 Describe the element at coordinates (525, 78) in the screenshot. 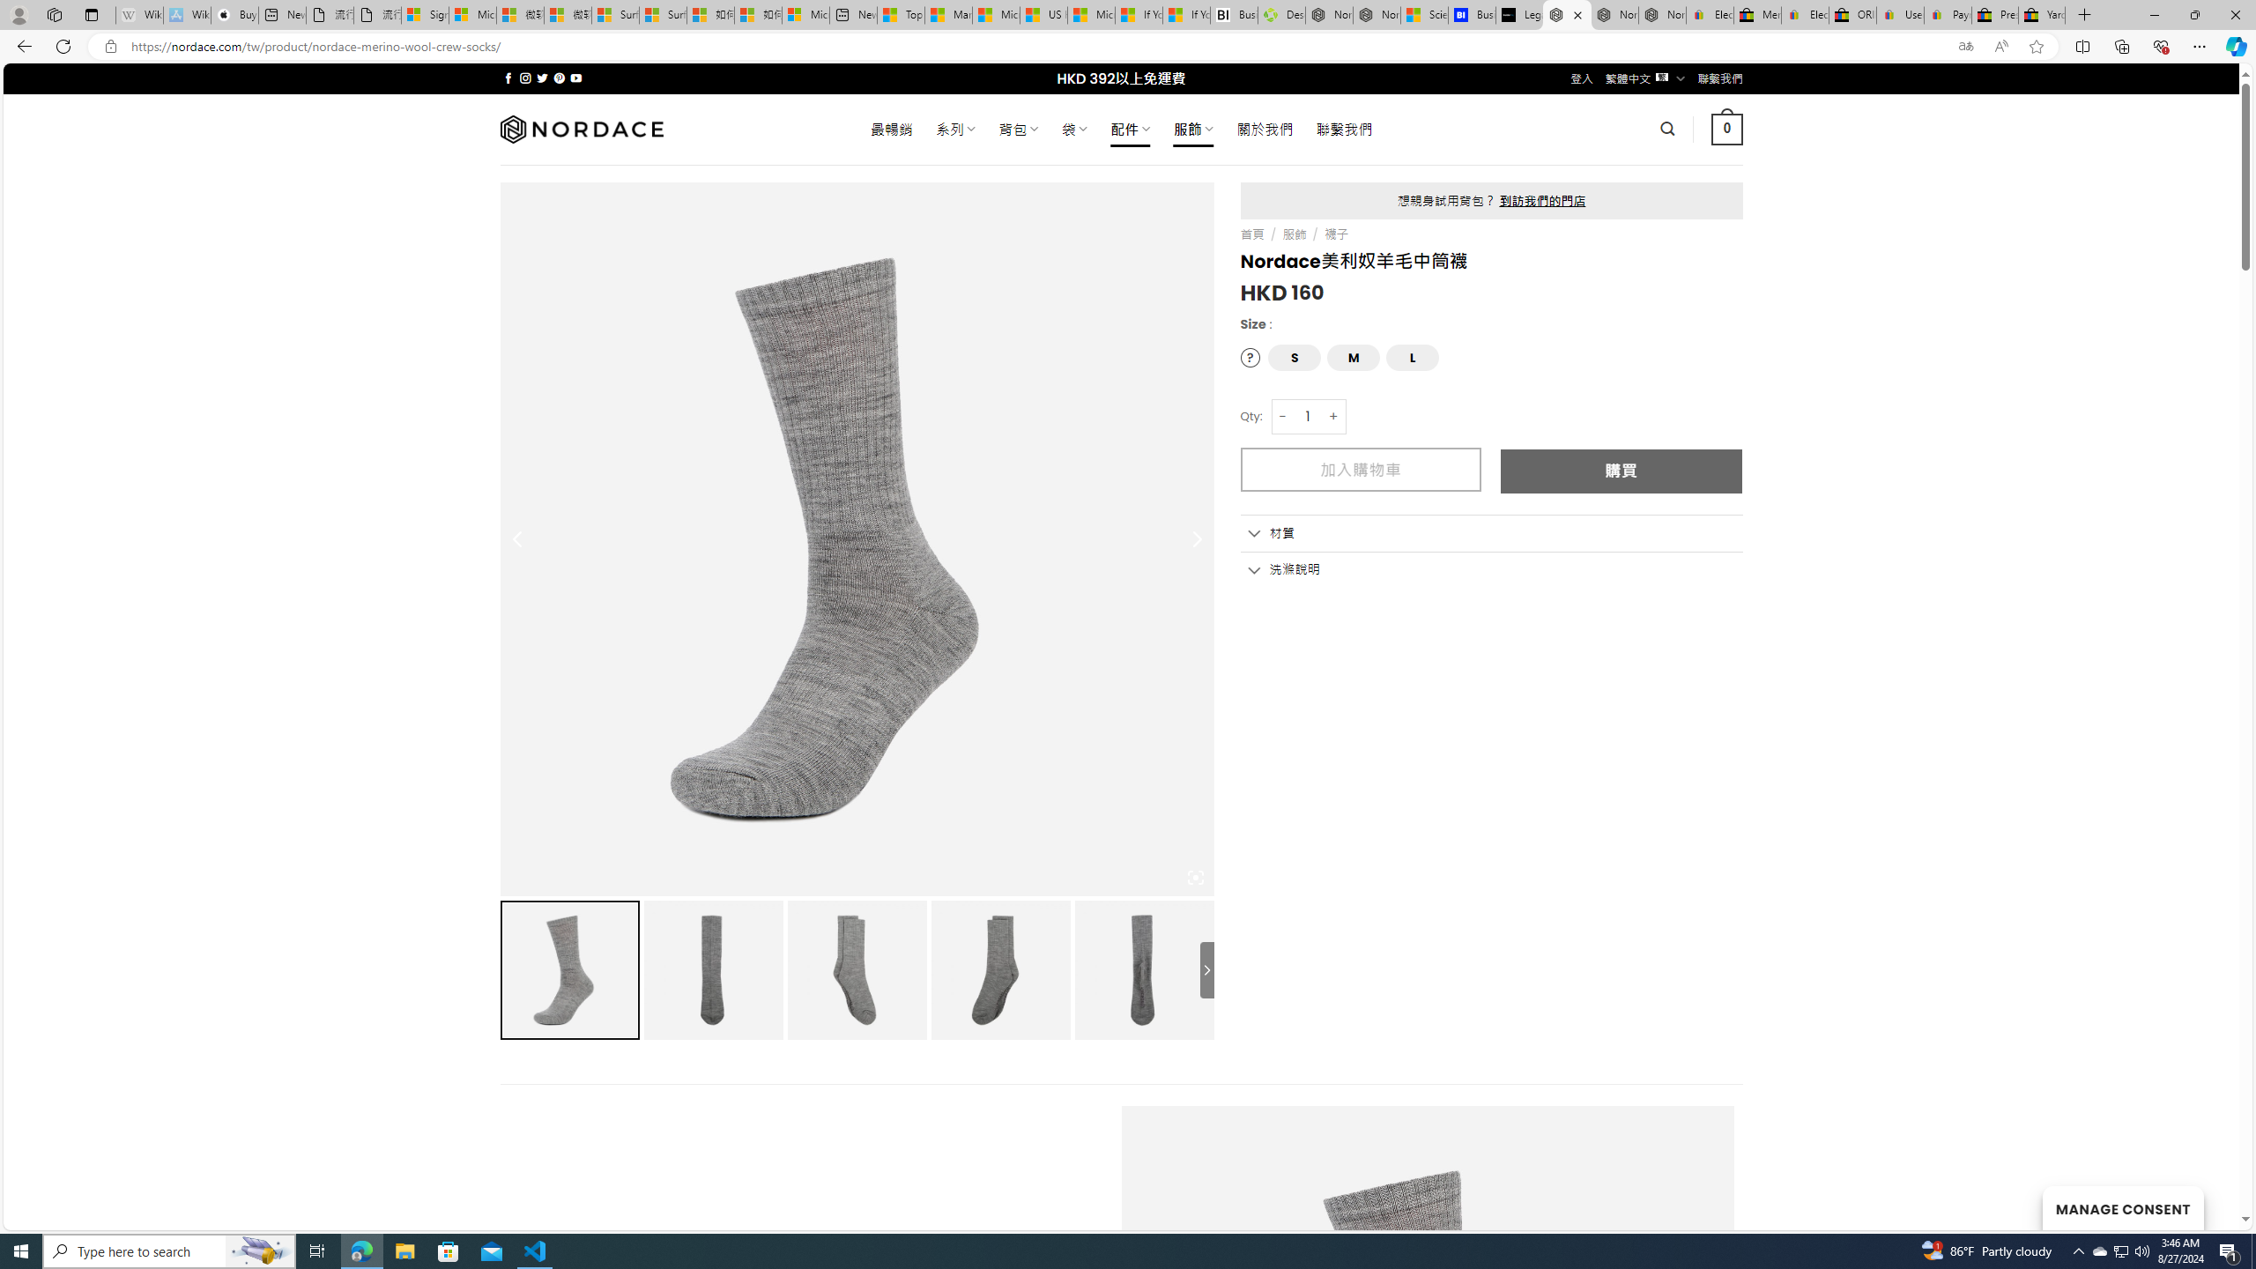

I see `Follow on Instagram` at that location.